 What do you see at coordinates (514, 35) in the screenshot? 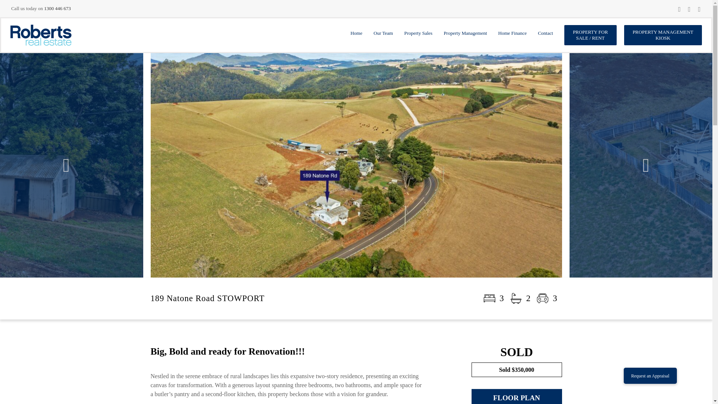
I see `Home Finance` at bounding box center [514, 35].